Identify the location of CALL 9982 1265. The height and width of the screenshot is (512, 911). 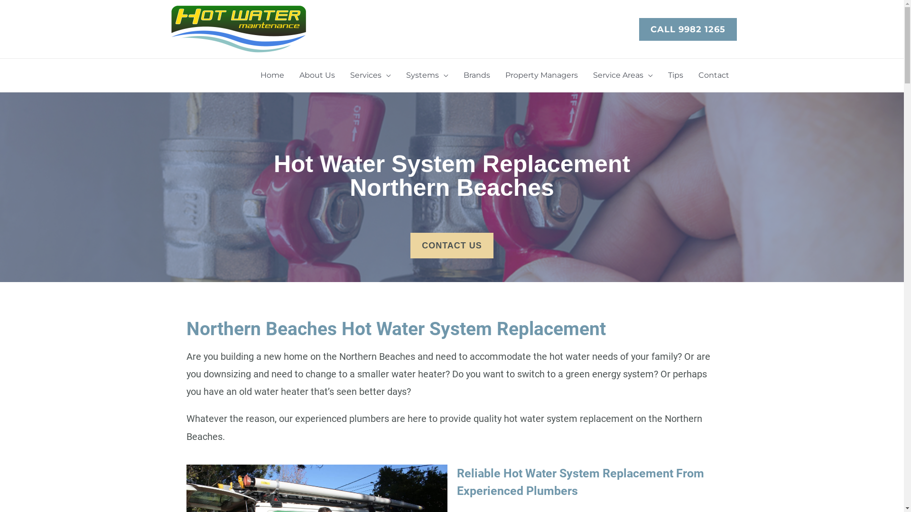
(688, 29).